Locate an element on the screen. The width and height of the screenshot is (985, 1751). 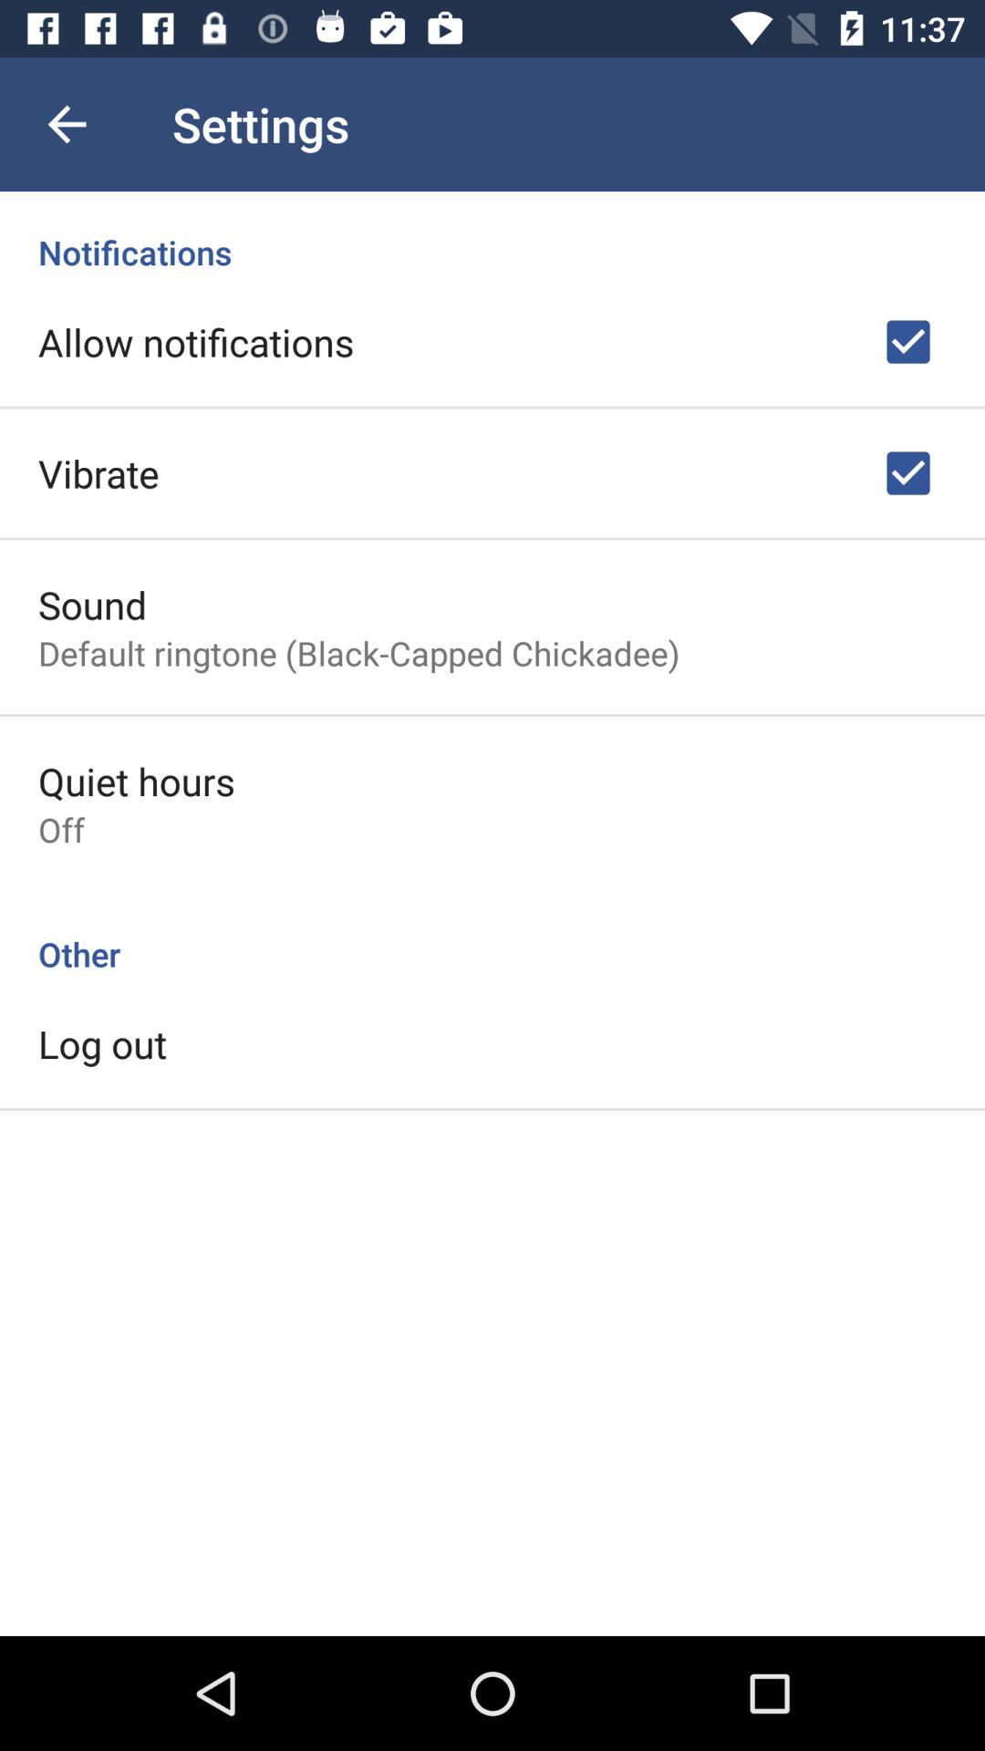
tap the item next to settings is located at coordinates (67, 124).